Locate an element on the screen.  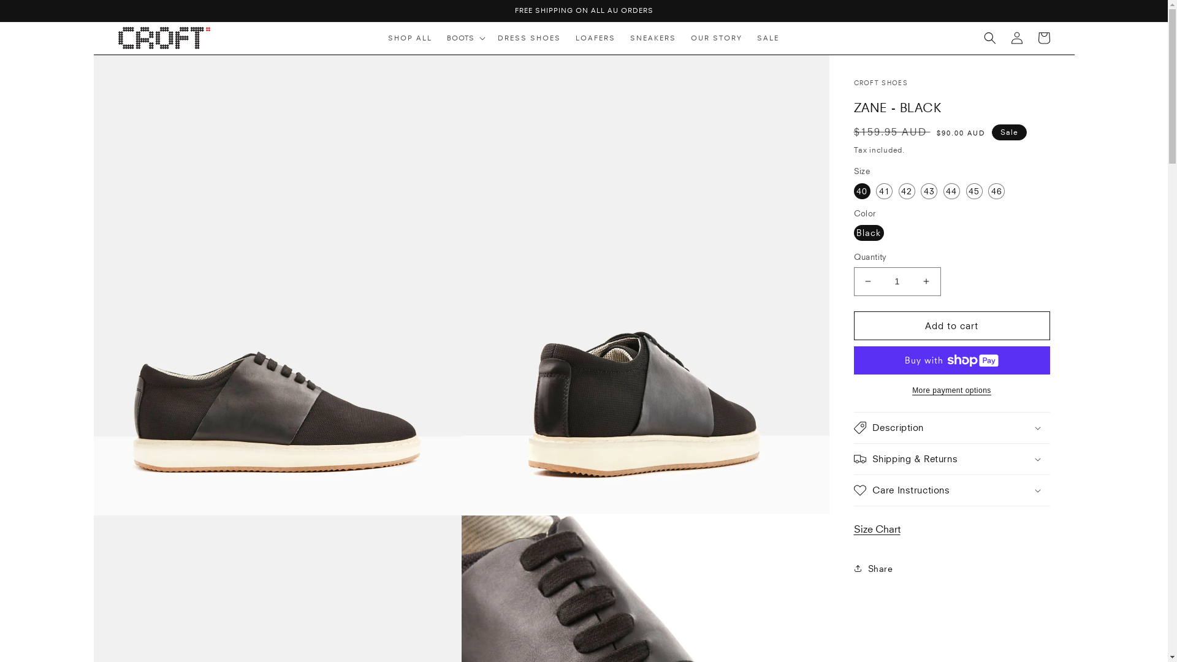
Cart is located at coordinates (1043, 38).